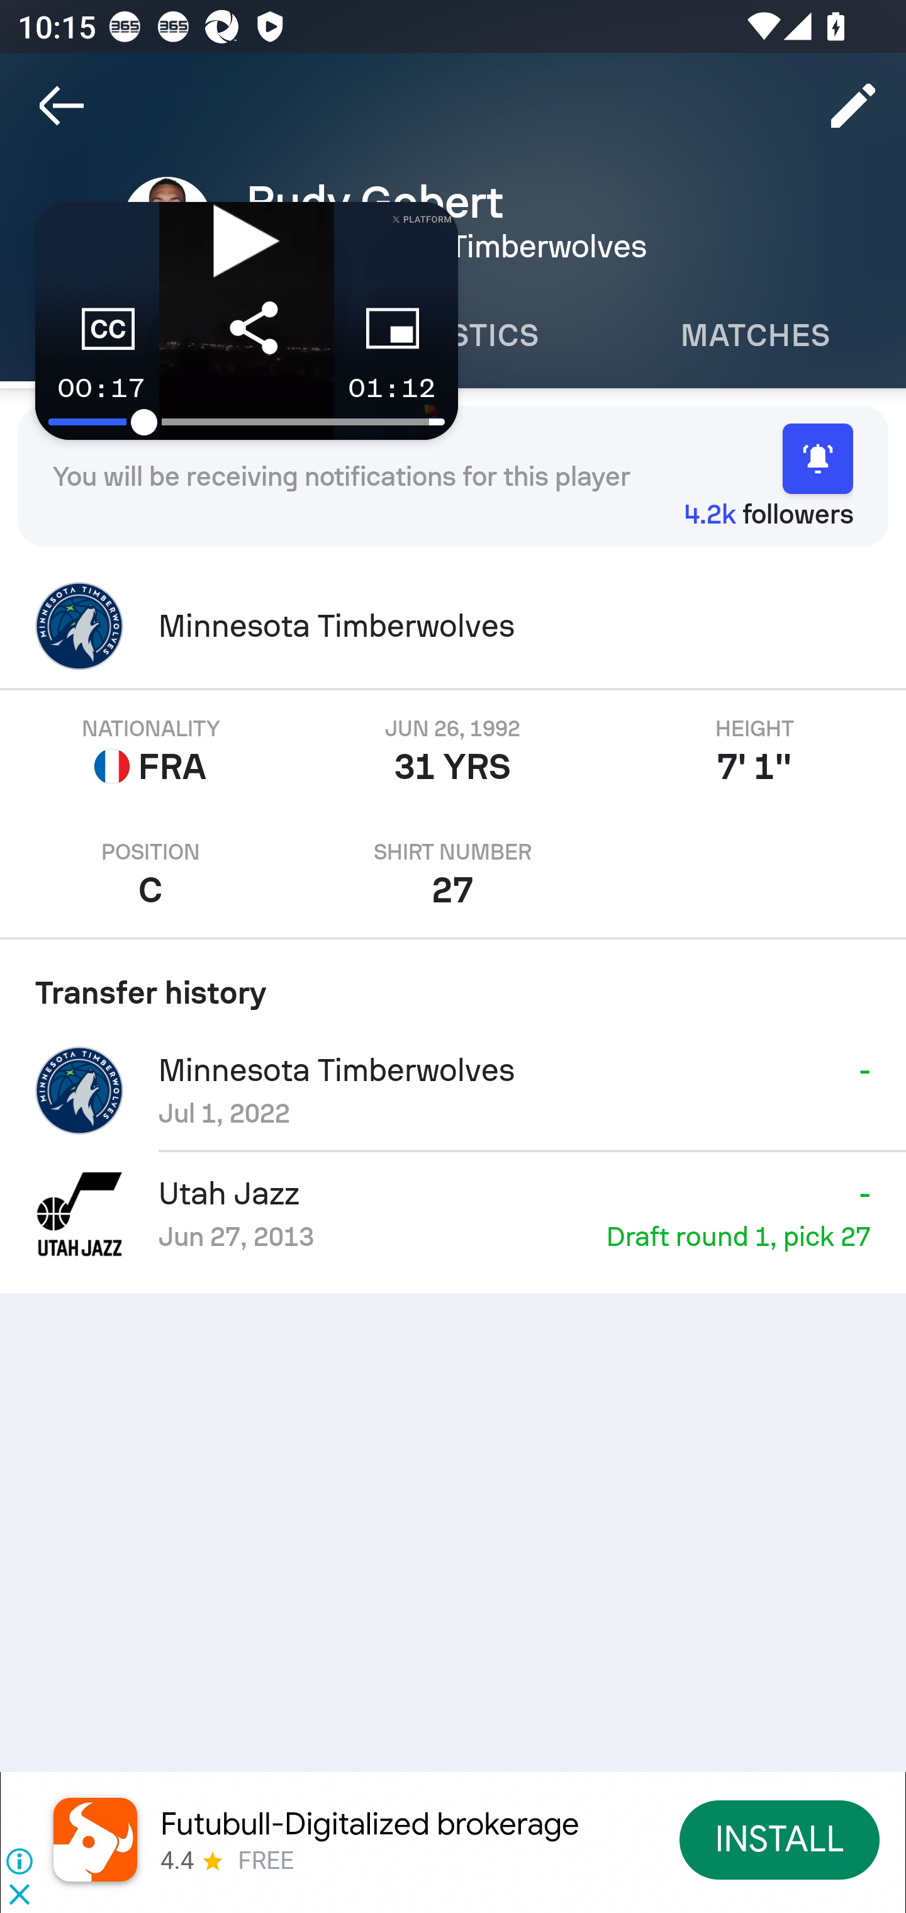 Image resolution: width=906 pixels, height=1913 pixels. I want to click on INSTALL, so click(780, 1839).